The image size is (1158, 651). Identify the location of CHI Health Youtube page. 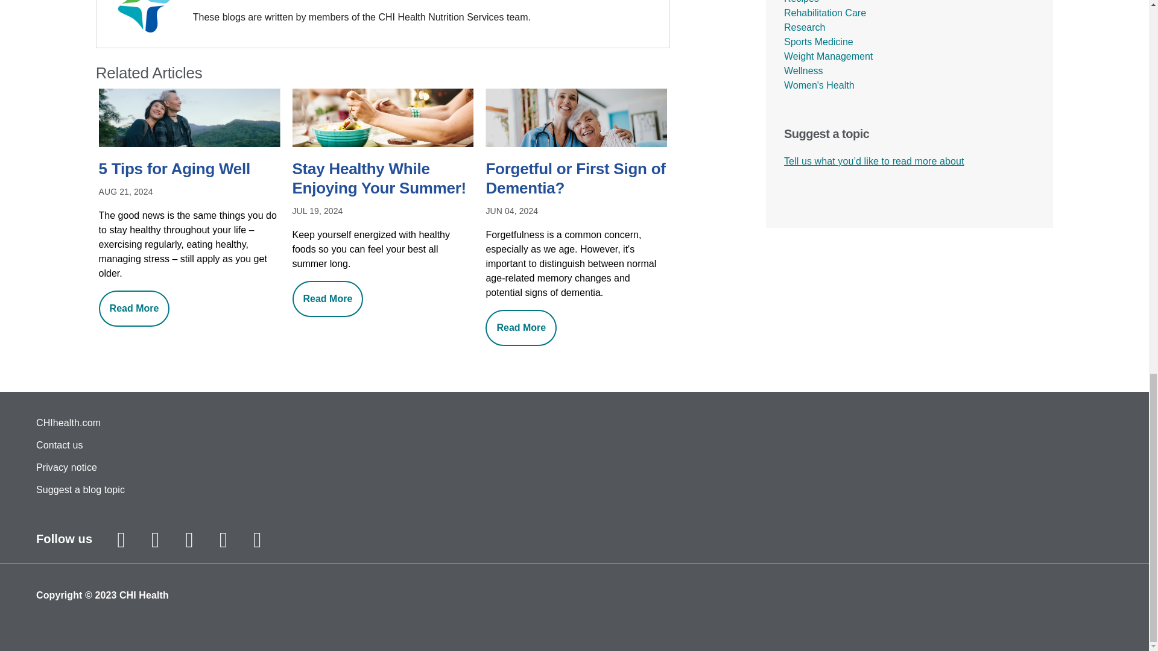
(223, 540).